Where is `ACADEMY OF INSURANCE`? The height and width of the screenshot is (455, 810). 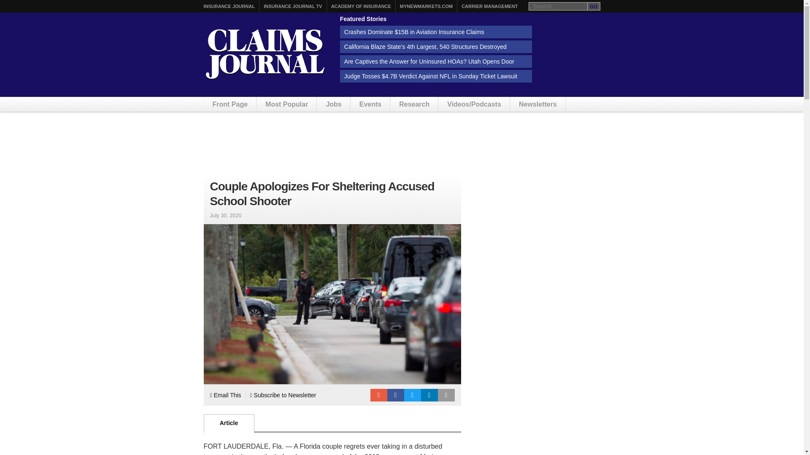 ACADEMY OF INSURANCE is located at coordinates (361, 6).